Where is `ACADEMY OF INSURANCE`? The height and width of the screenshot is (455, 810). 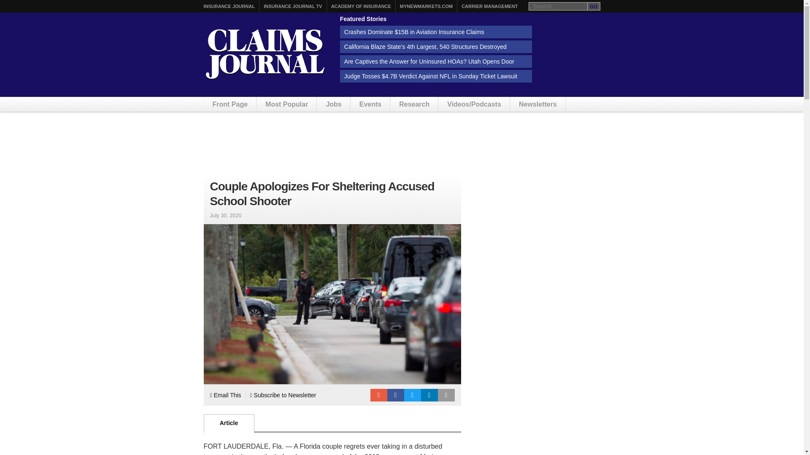 ACADEMY OF INSURANCE is located at coordinates (361, 6).